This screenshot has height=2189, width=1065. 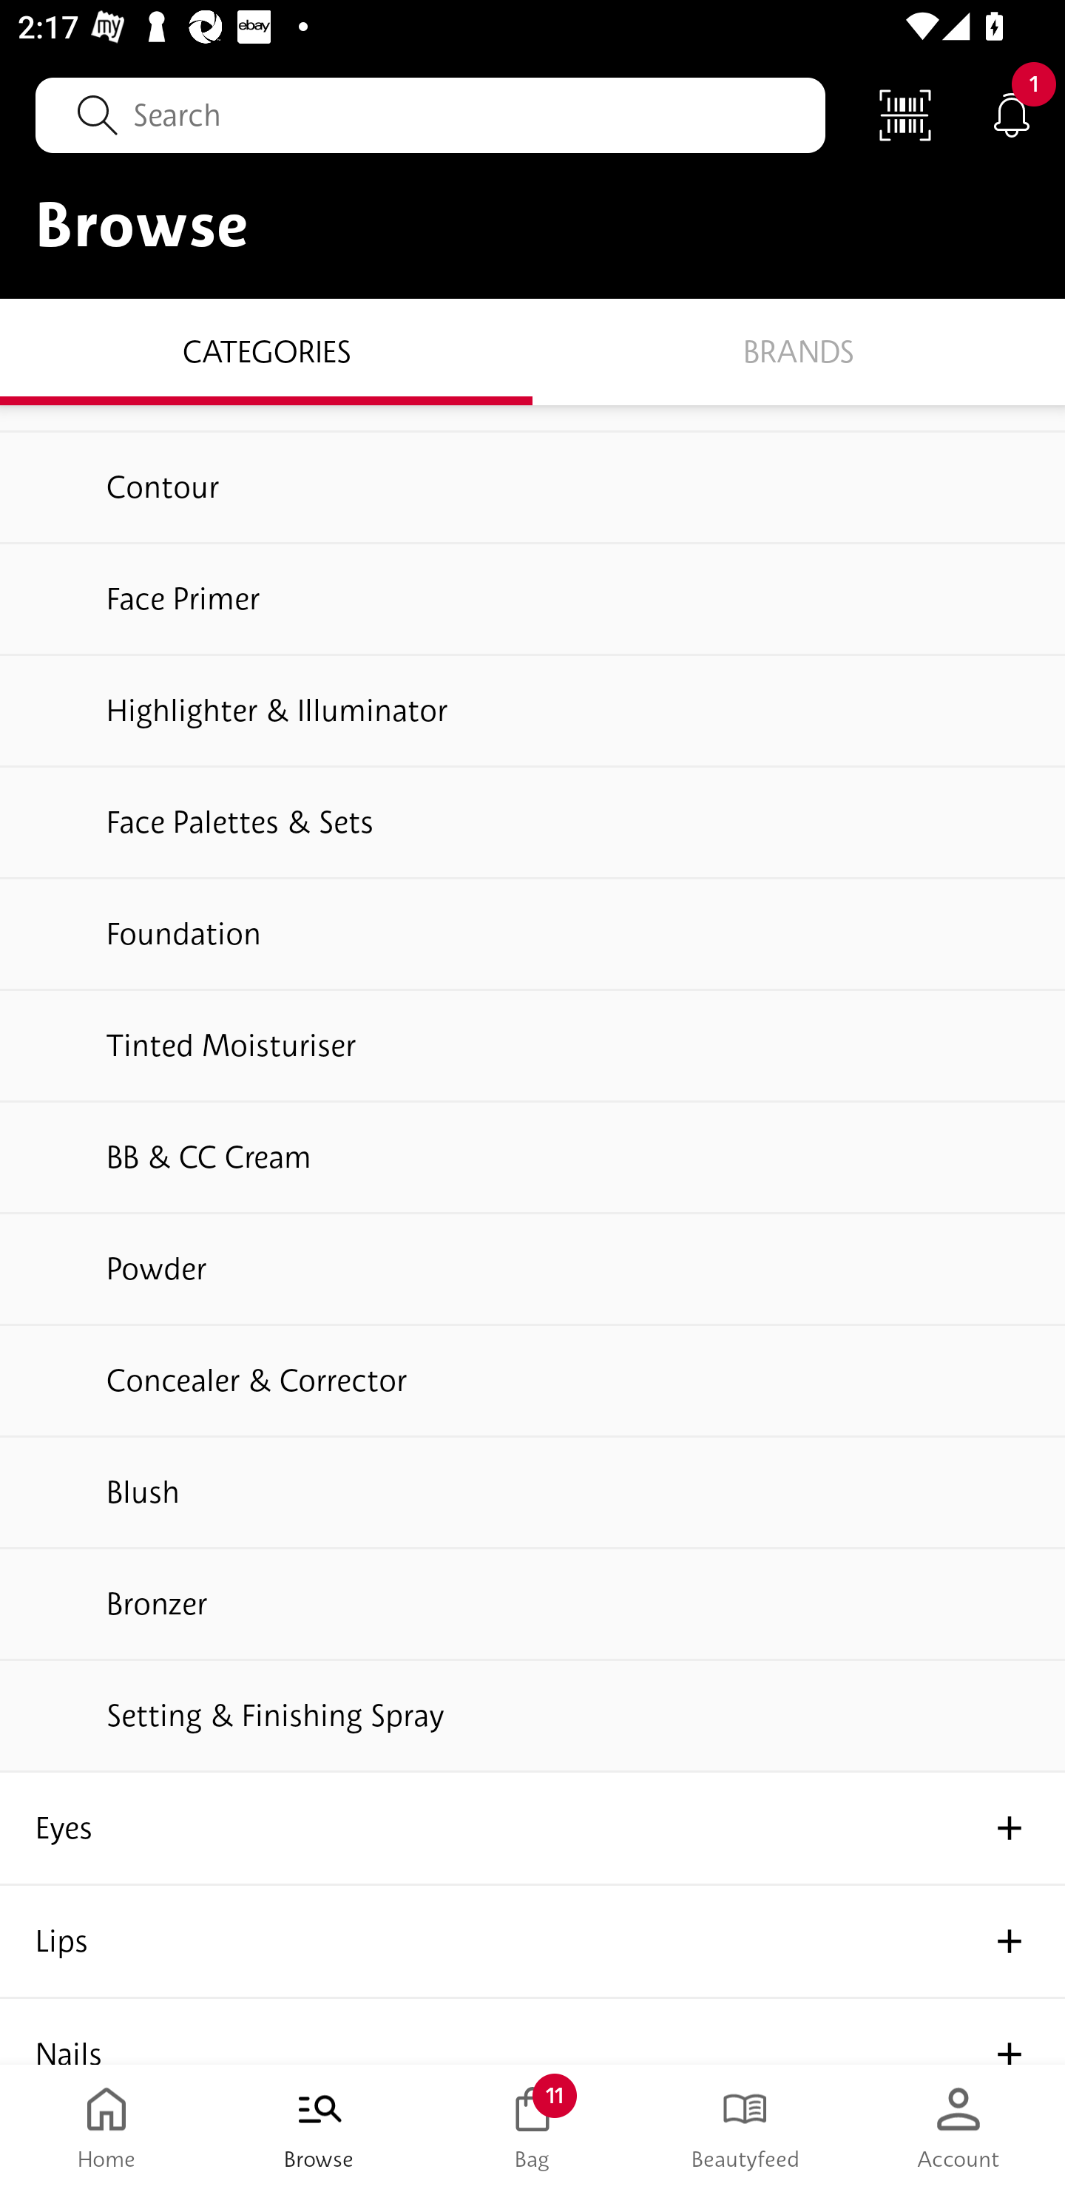 I want to click on Lips, so click(x=532, y=1941).